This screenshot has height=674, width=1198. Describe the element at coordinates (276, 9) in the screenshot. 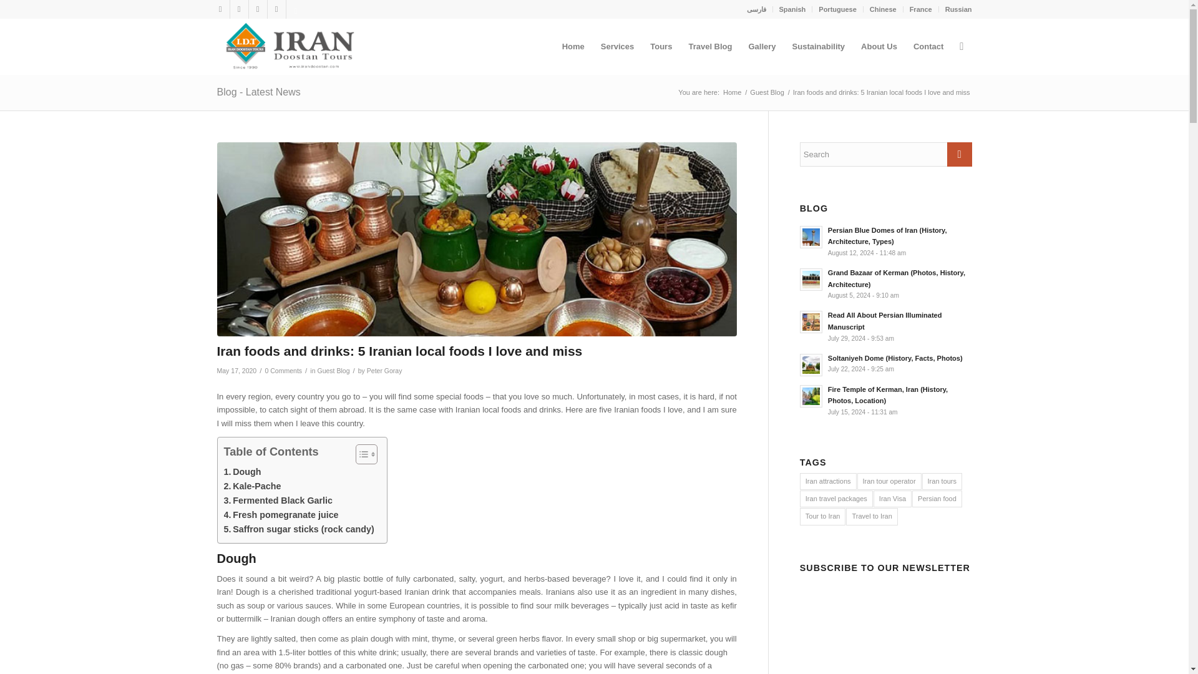

I see `Youtube` at that location.